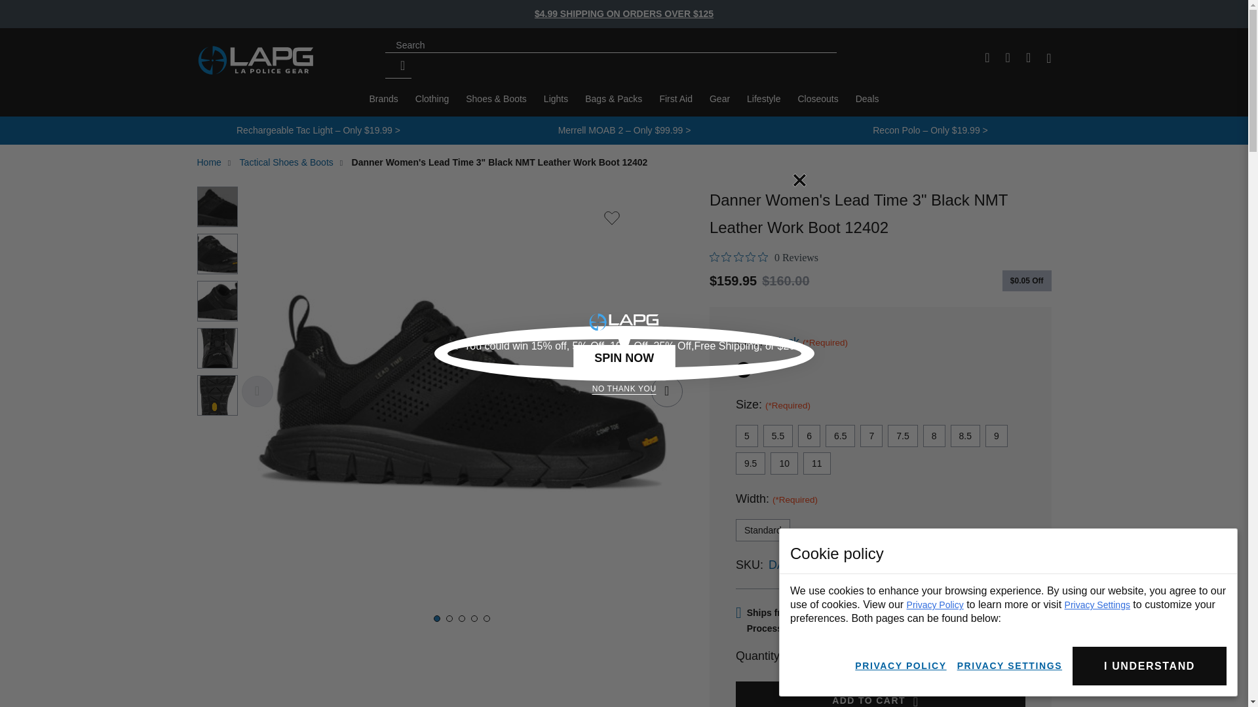 This screenshot has width=1258, height=707. Describe the element at coordinates (764, 257) in the screenshot. I see `196271` at that location.